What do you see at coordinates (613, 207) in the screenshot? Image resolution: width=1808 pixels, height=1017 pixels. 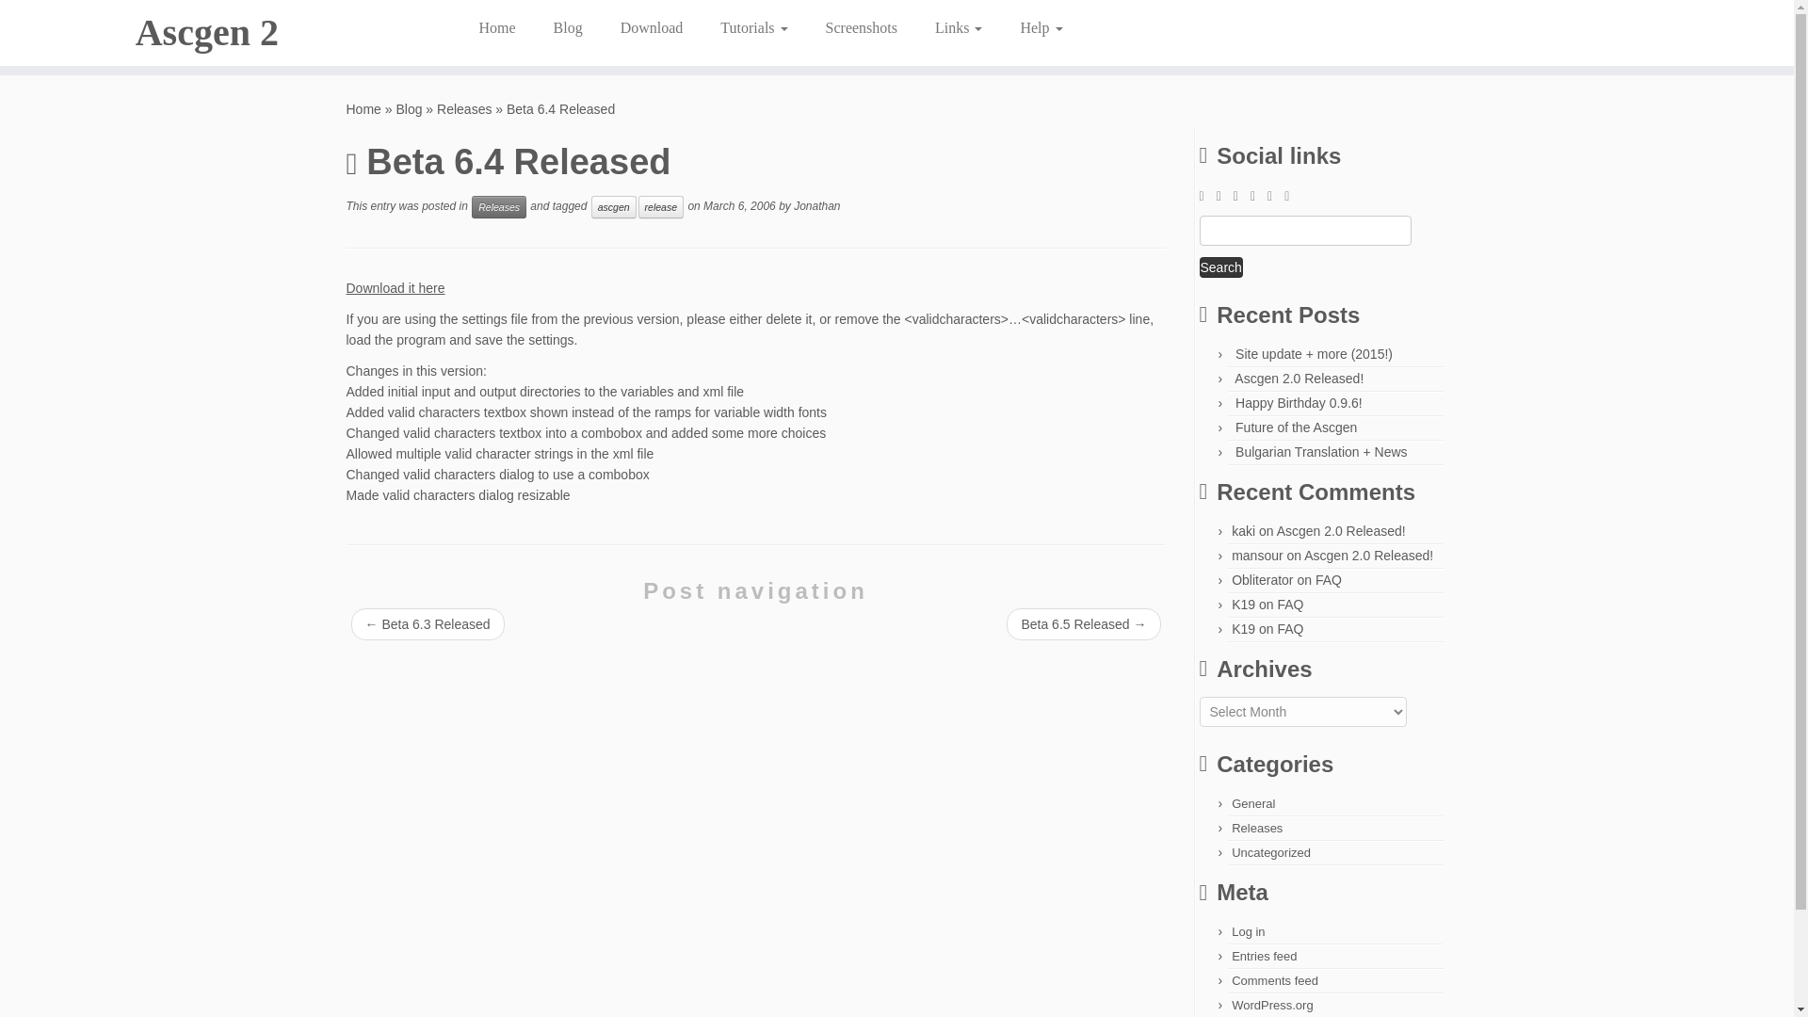 I see `View all posts in ascgen` at bounding box center [613, 207].